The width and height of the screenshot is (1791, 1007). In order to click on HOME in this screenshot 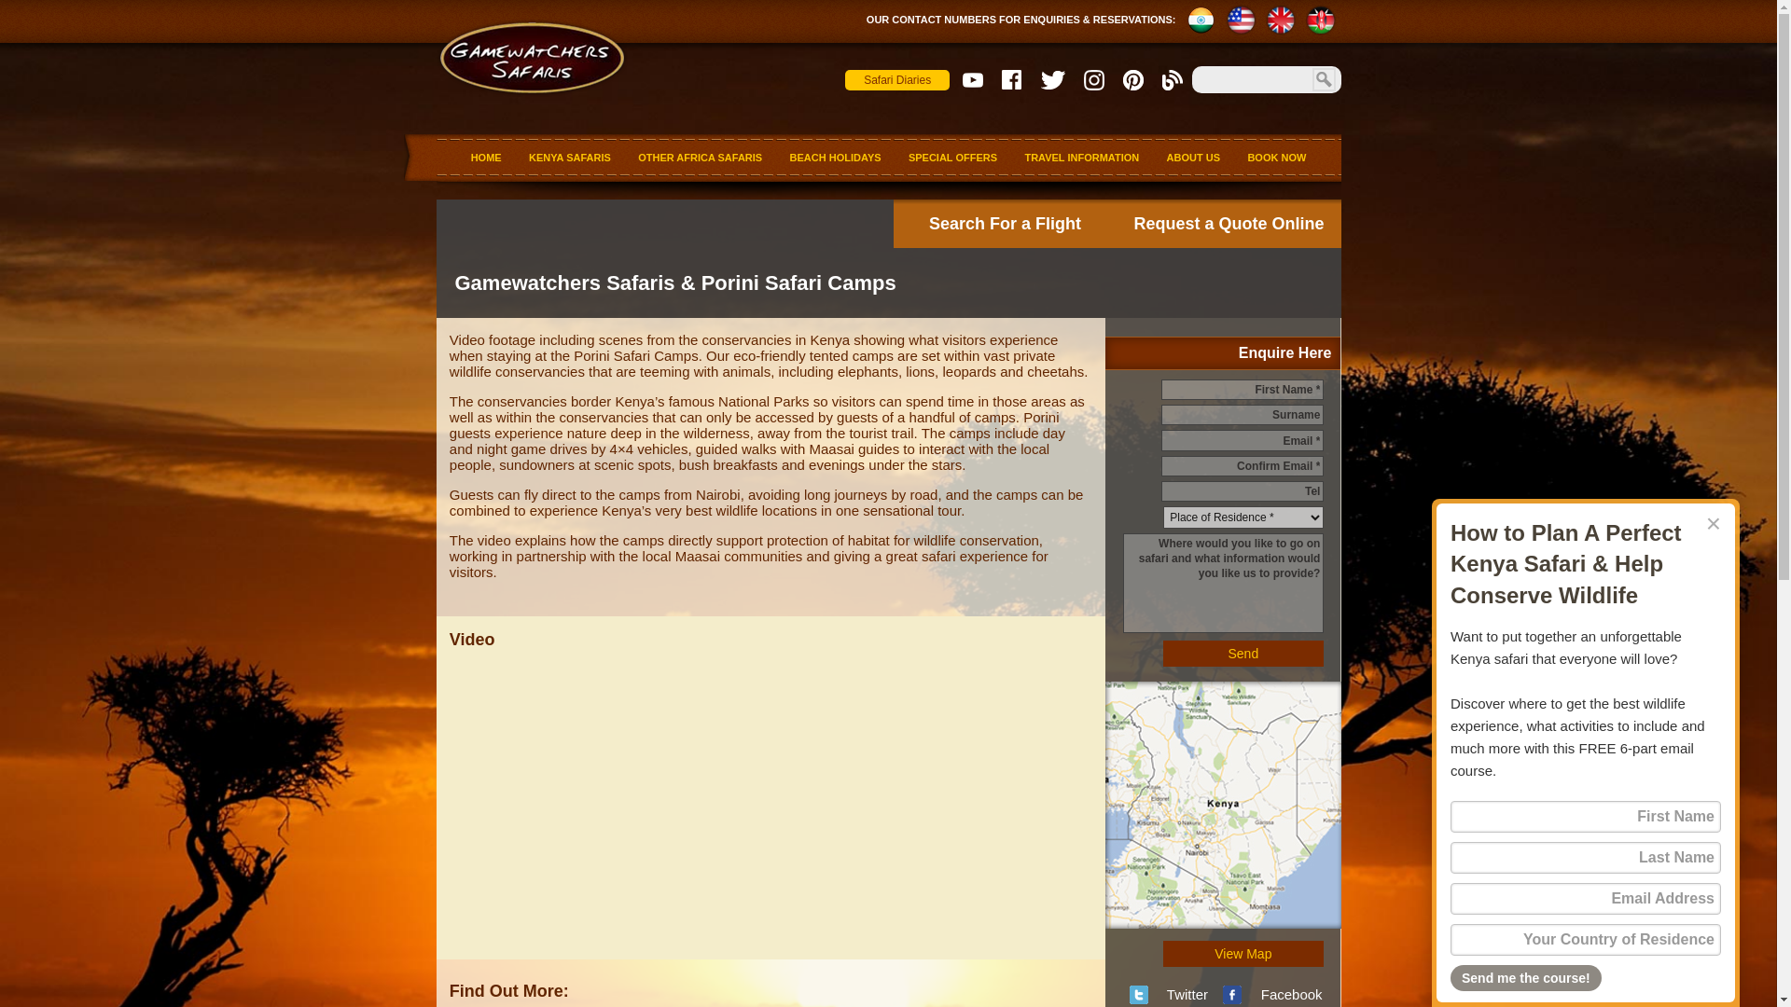, I will do `click(486, 157)`.